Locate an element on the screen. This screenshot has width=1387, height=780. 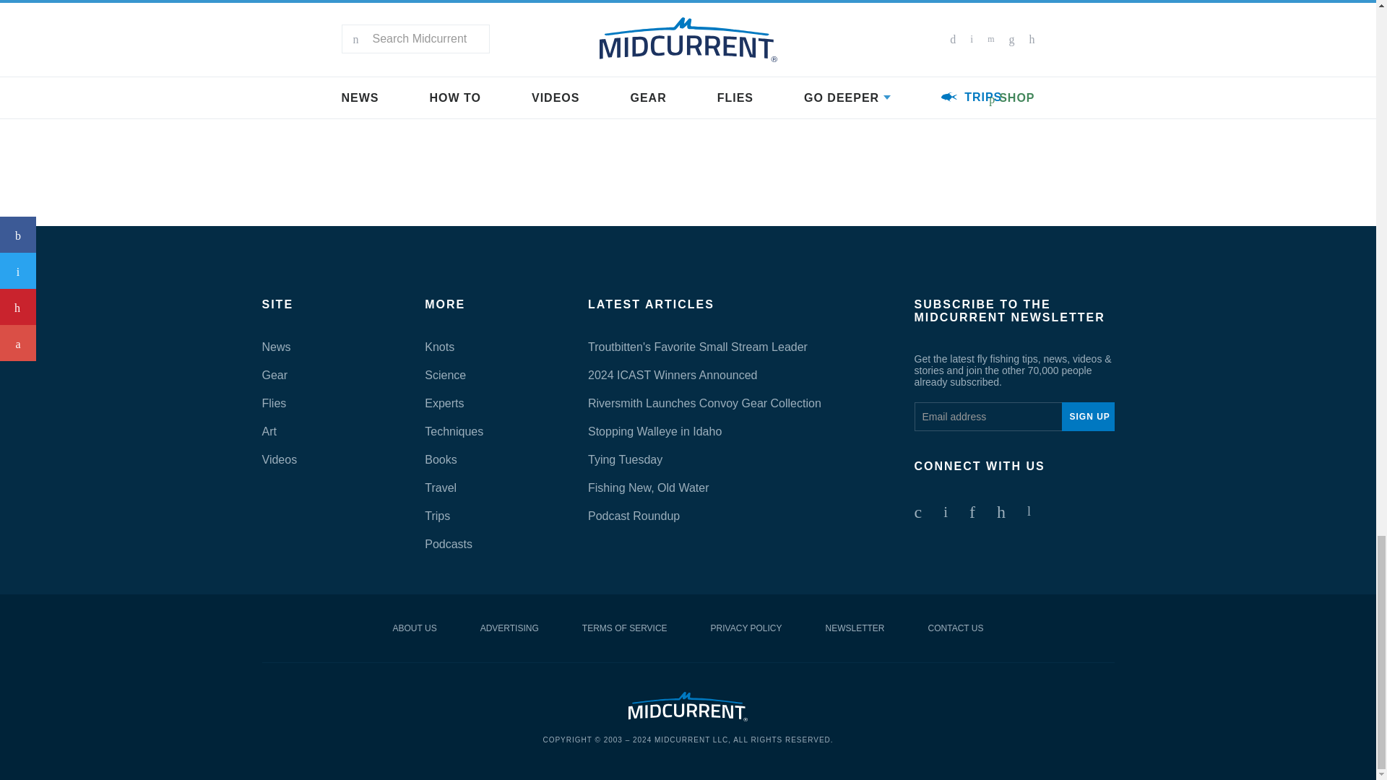
3rd party ad content is located at coordinates (687, 182).